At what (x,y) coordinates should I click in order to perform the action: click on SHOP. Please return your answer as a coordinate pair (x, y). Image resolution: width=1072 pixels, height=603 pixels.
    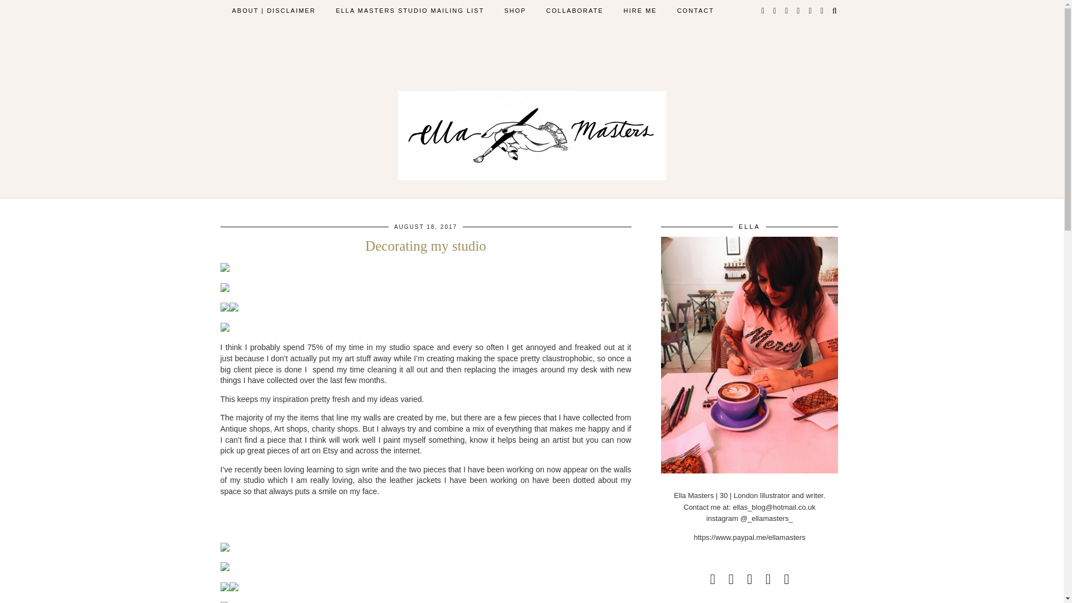
    Looking at the image, I should click on (515, 10).